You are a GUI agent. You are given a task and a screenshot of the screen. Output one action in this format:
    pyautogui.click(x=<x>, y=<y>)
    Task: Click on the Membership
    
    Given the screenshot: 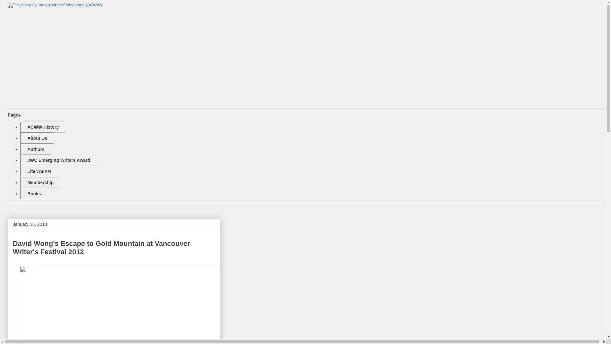 What is the action you would take?
    pyautogui.click(x=40, y=183)
    